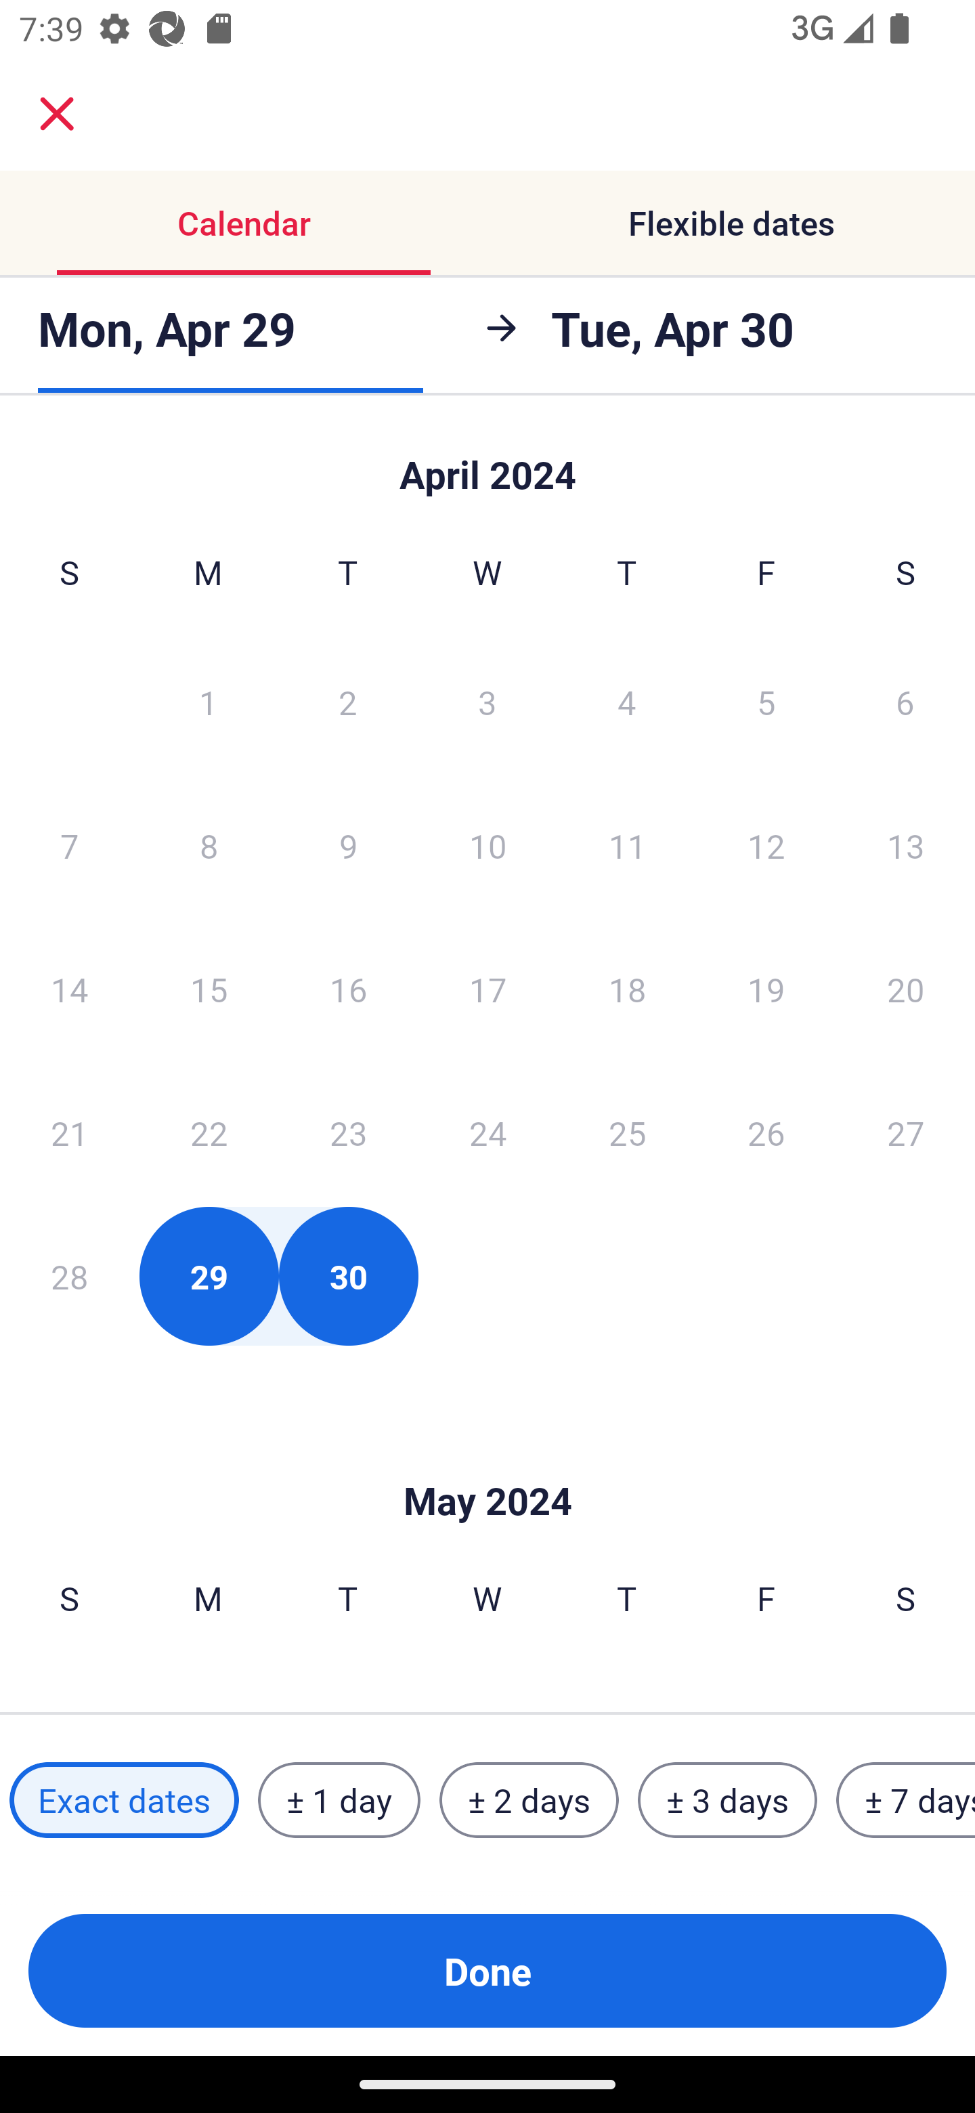  What do you see at coordinates (209, 845) in the screenshot?
I see `8 Monday, April 8, 2024` at bounding box center [209, 845].